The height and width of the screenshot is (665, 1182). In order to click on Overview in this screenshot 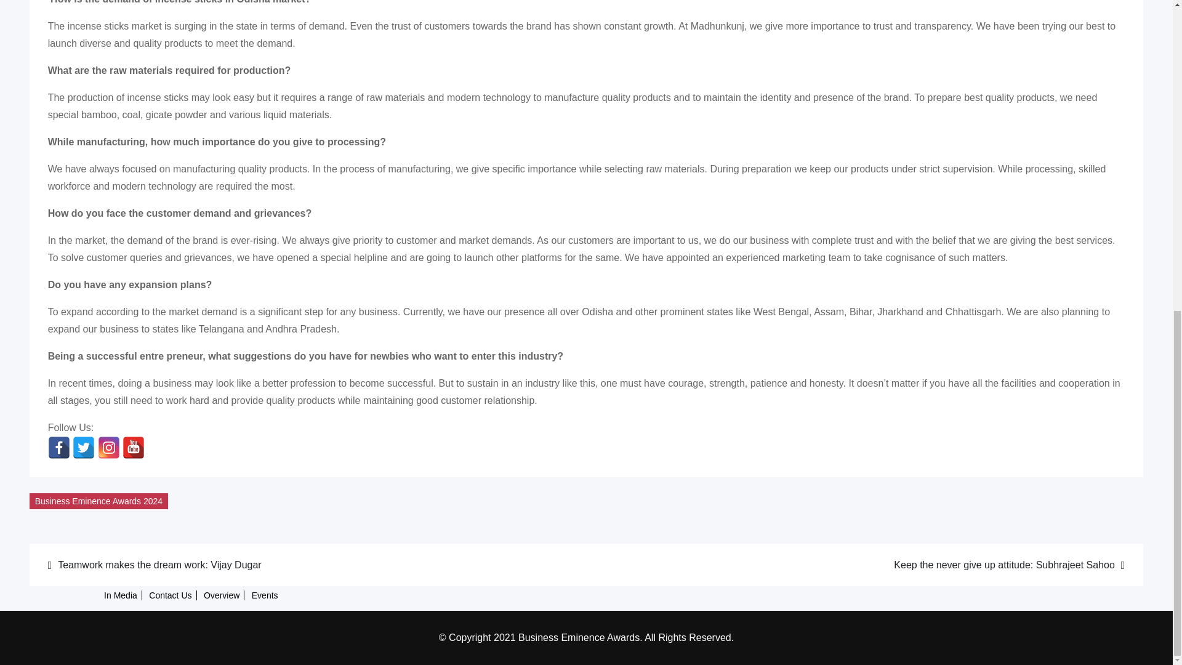, I will do `click(222, 595)`.